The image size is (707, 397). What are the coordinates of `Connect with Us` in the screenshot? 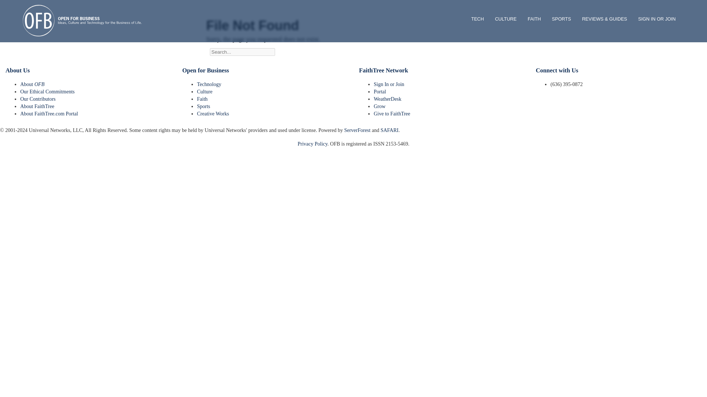 It's located at (557, 70).